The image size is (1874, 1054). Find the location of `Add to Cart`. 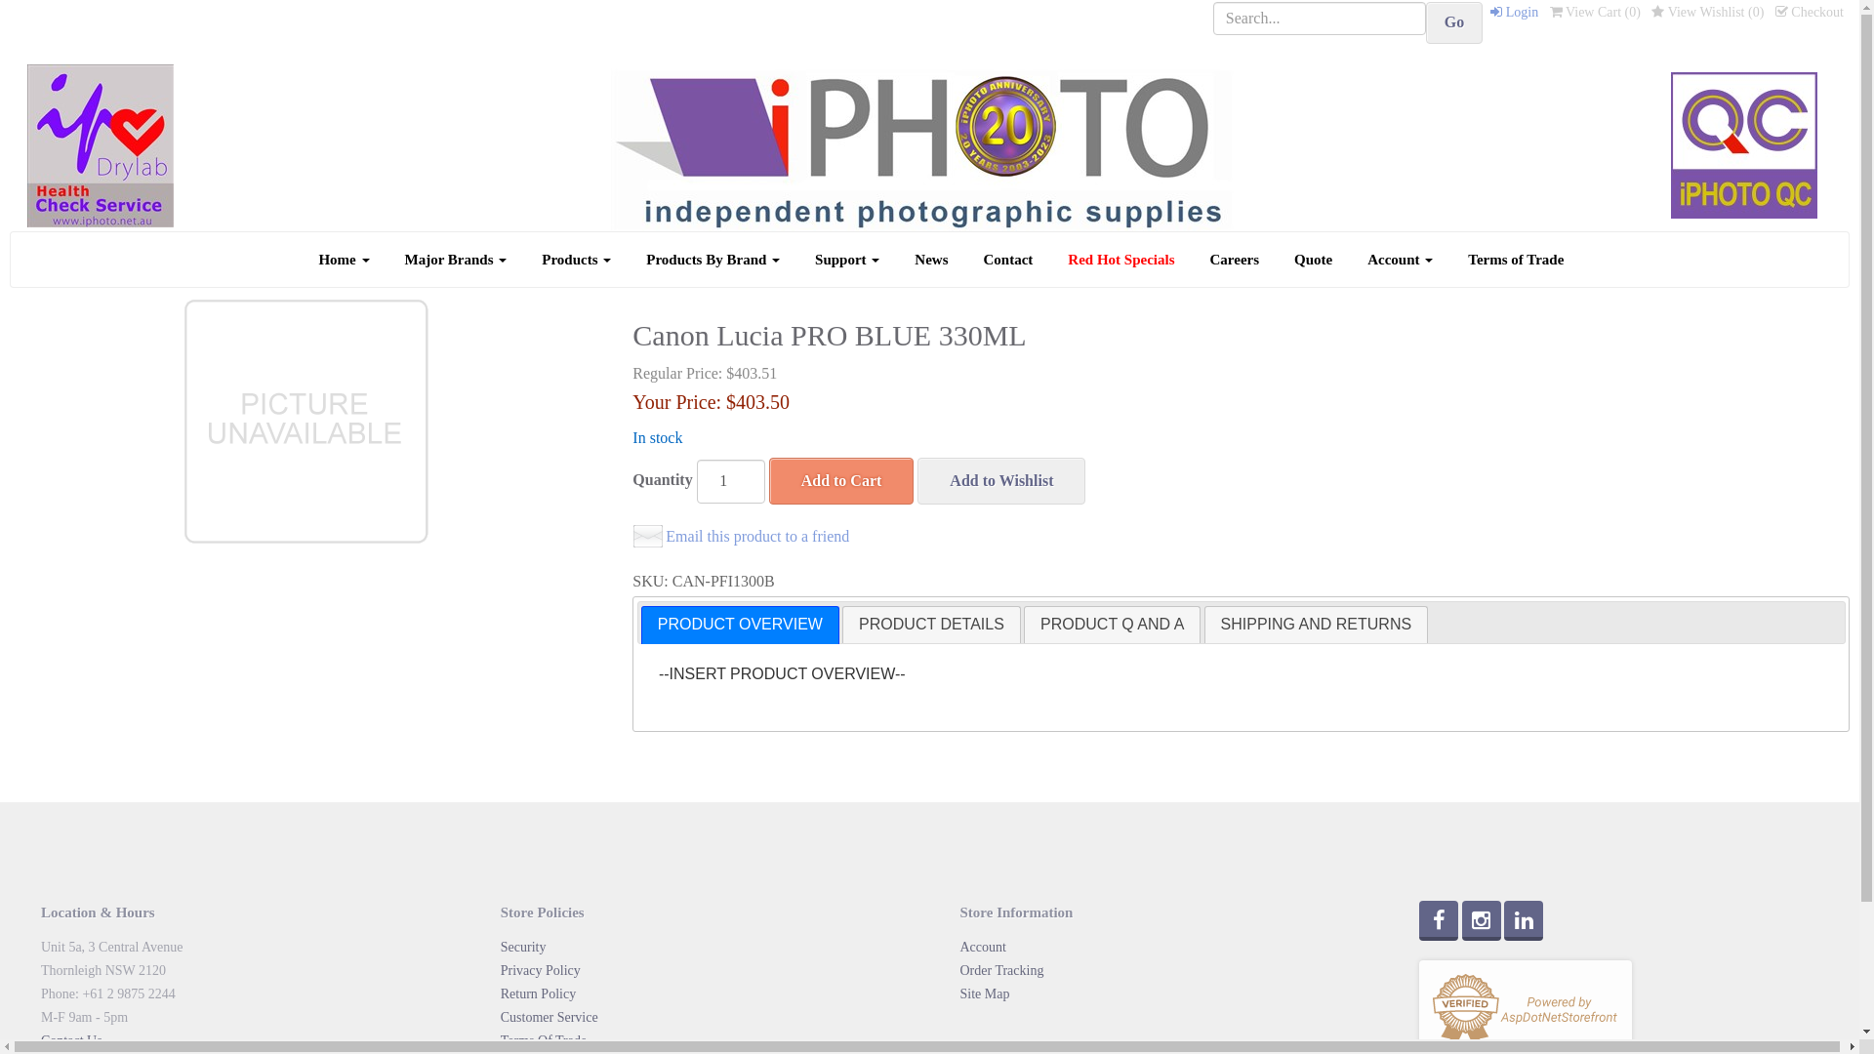

Add to Cart is located at coordinates (841, 482).